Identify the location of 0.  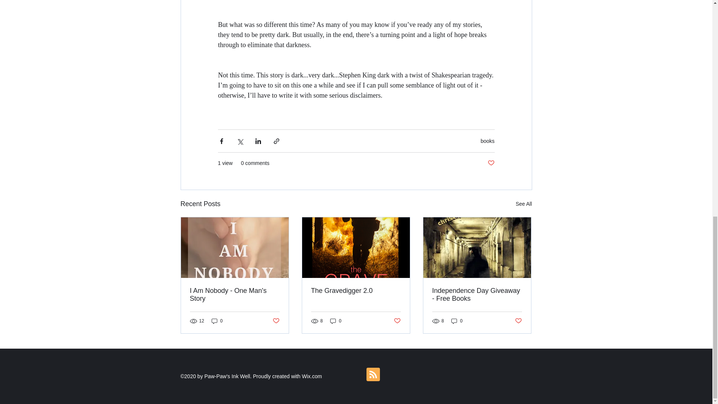
(457, 321).